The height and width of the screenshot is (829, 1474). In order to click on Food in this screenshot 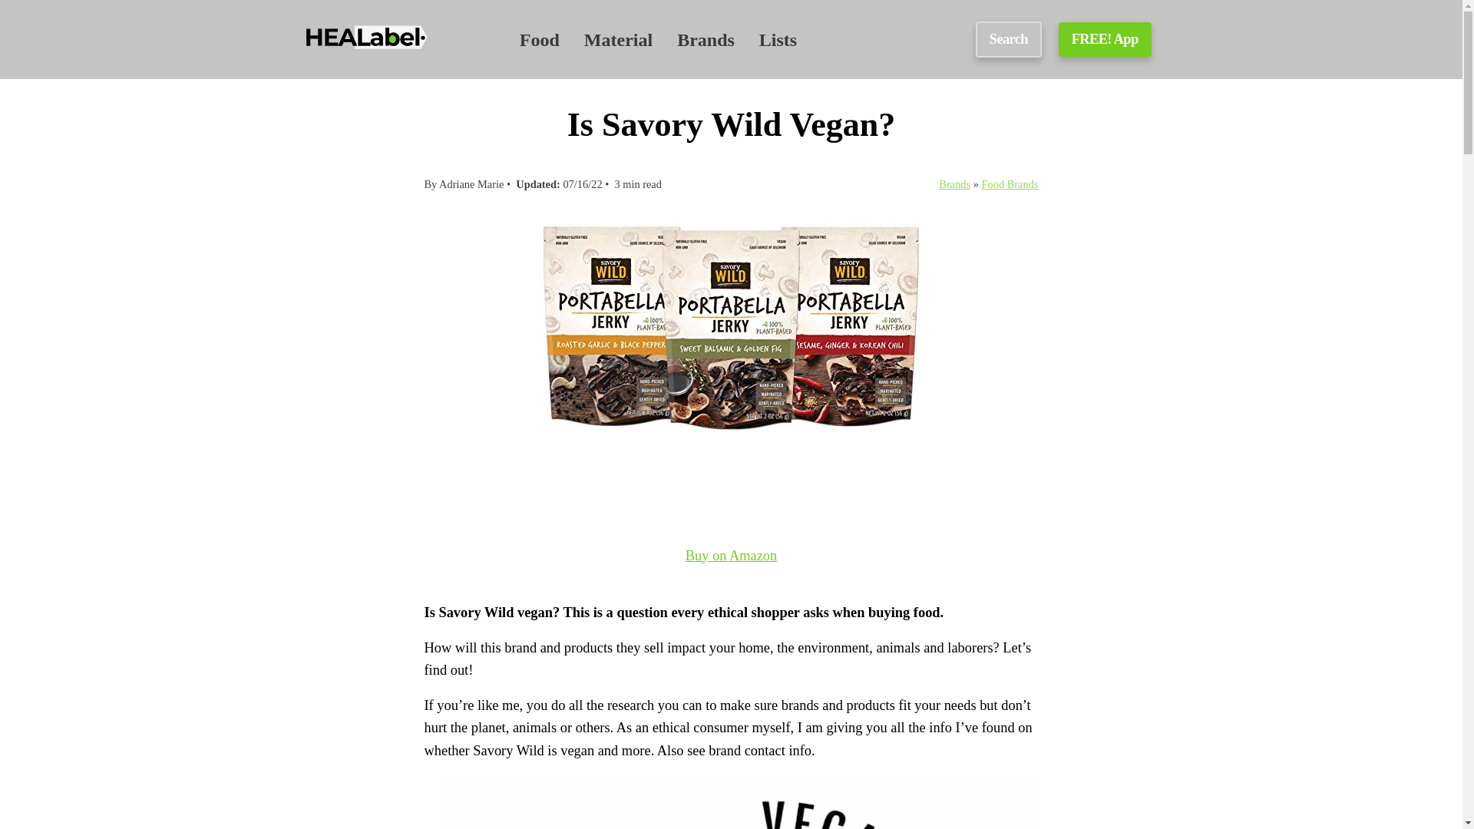, I will do `click(540, 39)`.